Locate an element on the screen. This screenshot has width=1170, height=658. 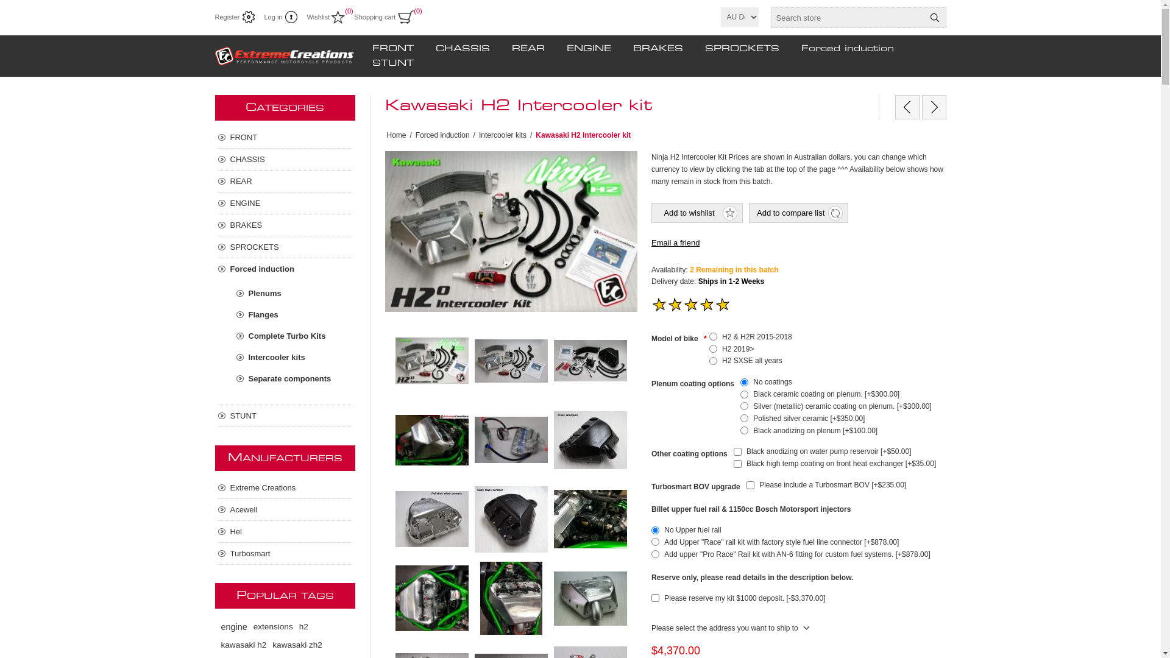
Plenums is located at coordinates (294, 294).